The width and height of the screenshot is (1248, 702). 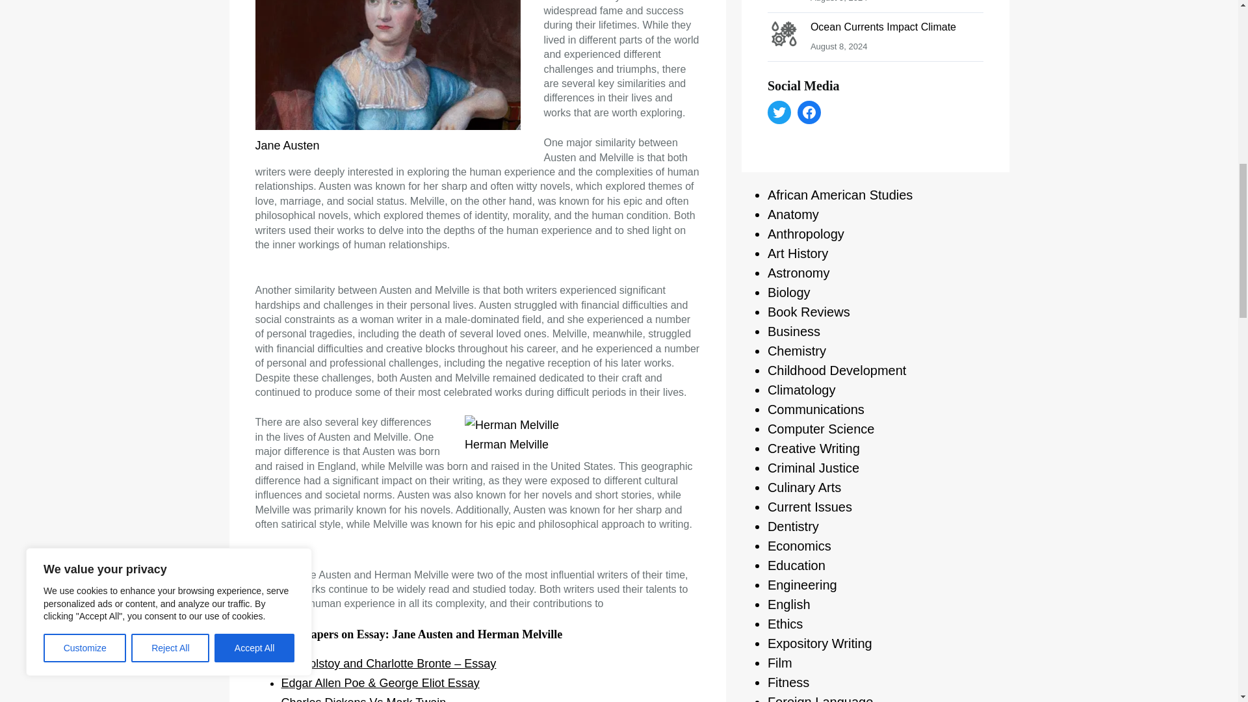 What do you see at coordinates (840, 195) in the screenshot?
I see `African American Studies` at bounding box center [840, 195].